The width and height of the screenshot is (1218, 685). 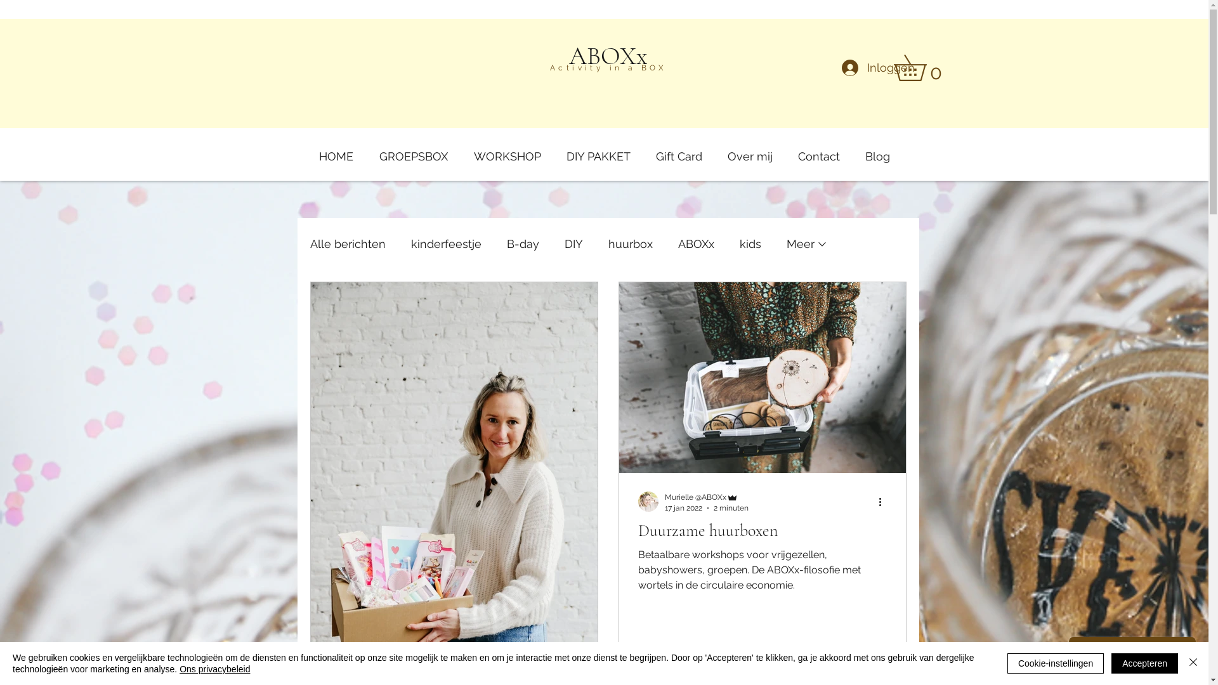 I want to click on GROEPSBOX, so click(x=414, y=151).